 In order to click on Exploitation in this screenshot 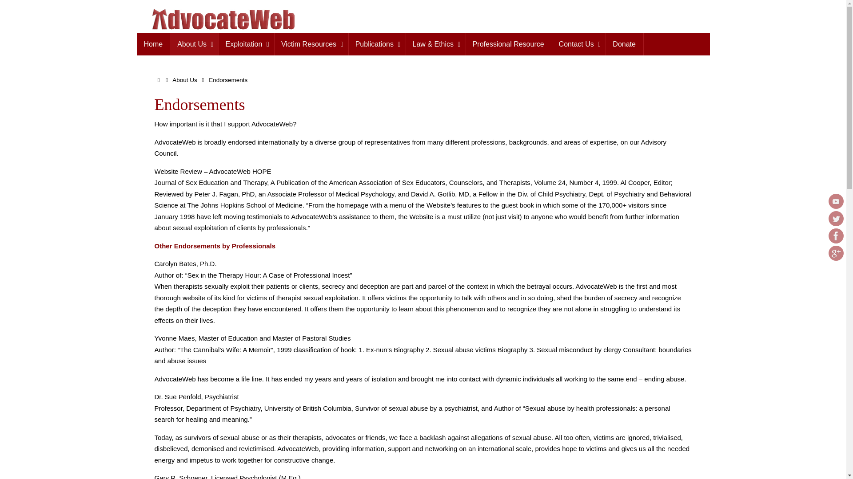, I will do `click(246, 44)`.